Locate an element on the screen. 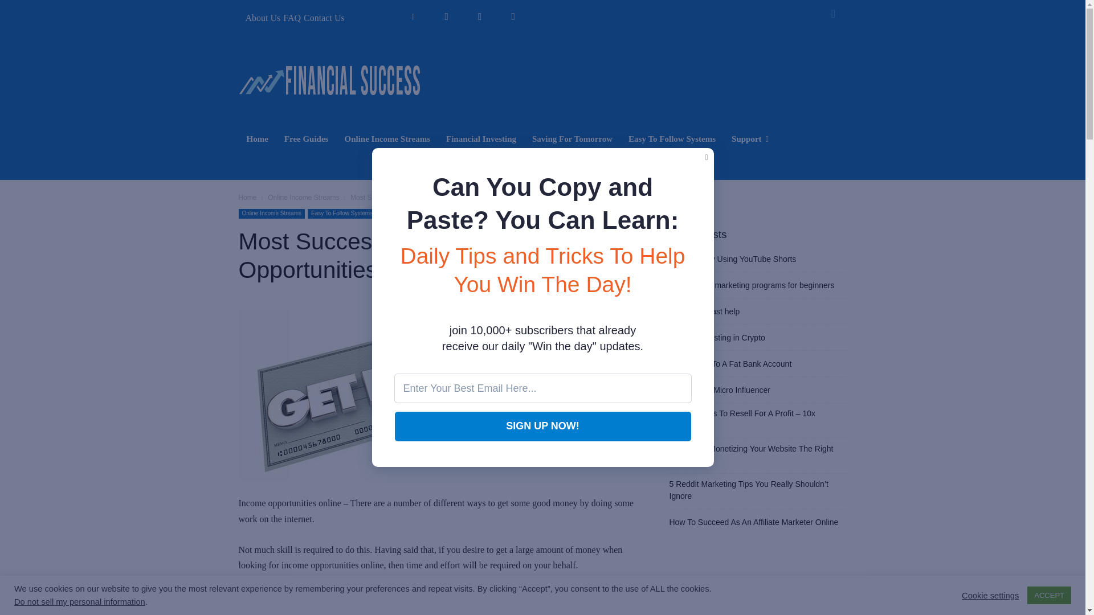  View all posts in Online Income Streams is located at coordinates (303, 198).